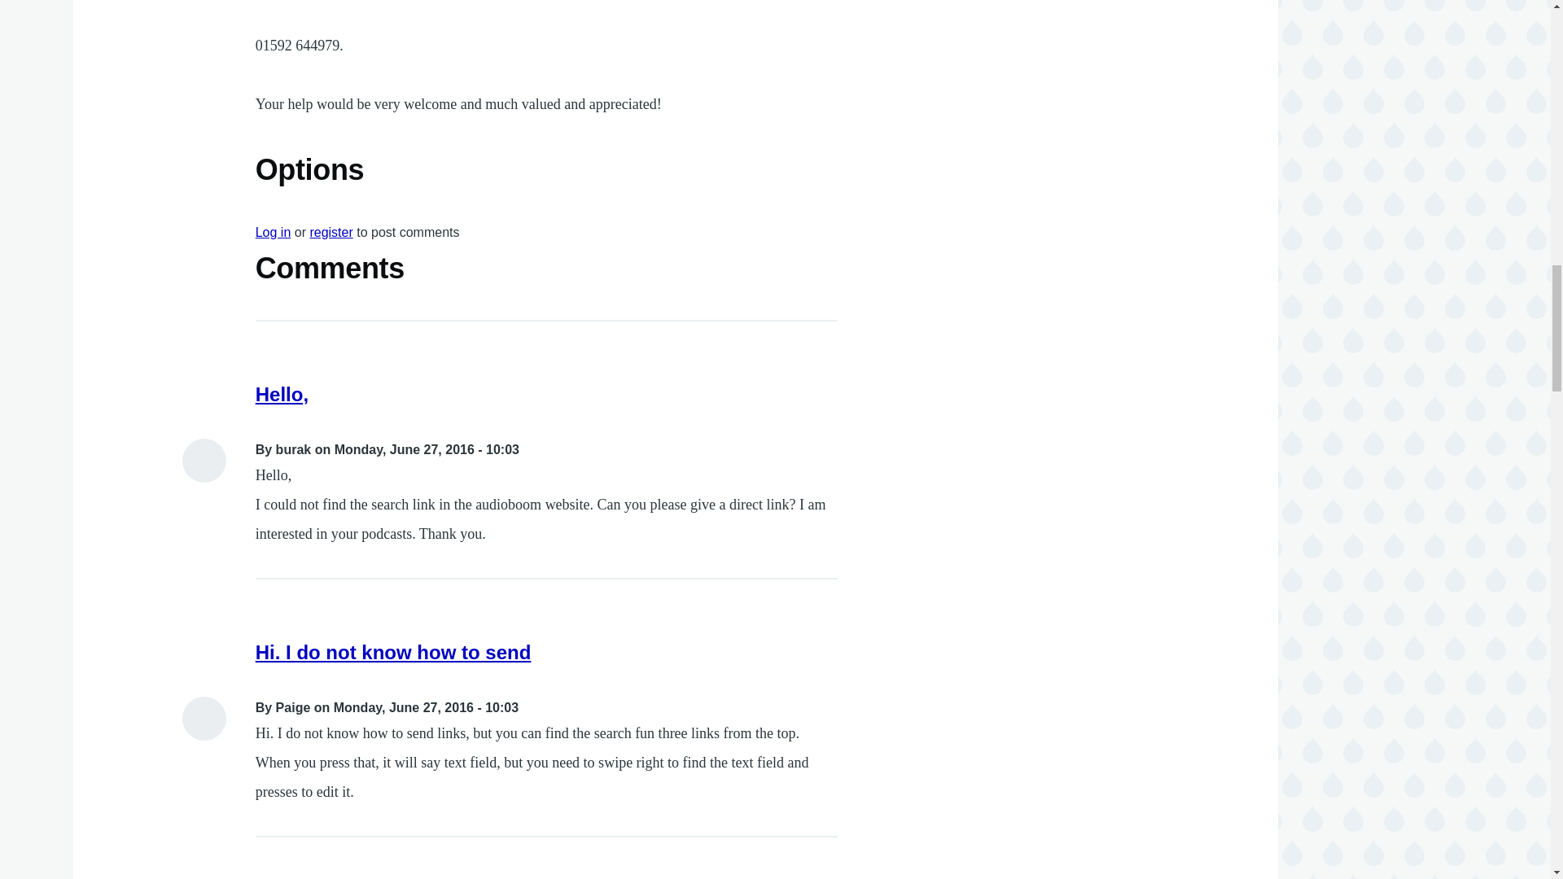 This screenshot has height=879, width=1563. What do you see at coordinates (282, 394) in the screenshot?
I see `Hello,` at bounding box center [282, 394].